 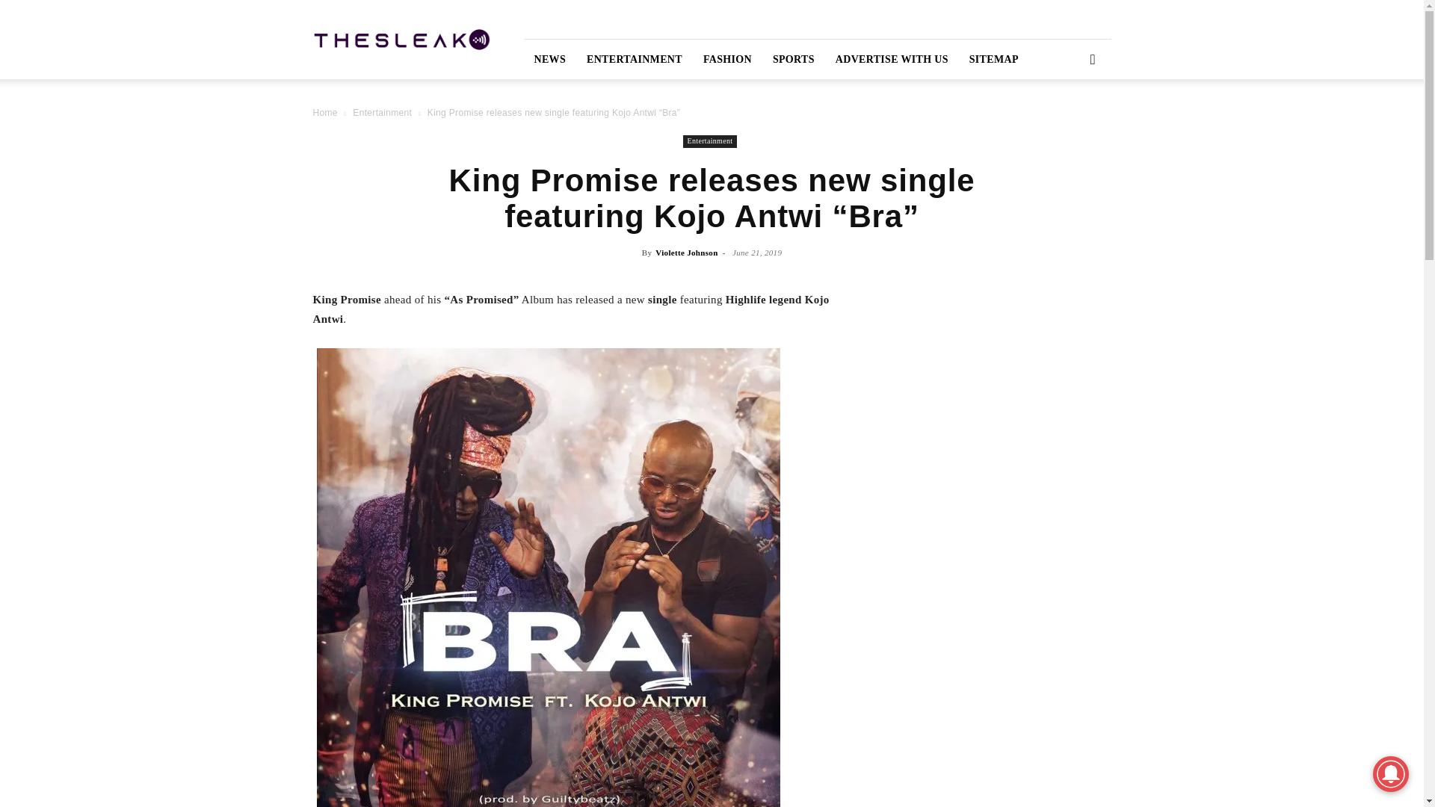 I want to click on ENTERTAINMENT, so click(x=635, y=58).